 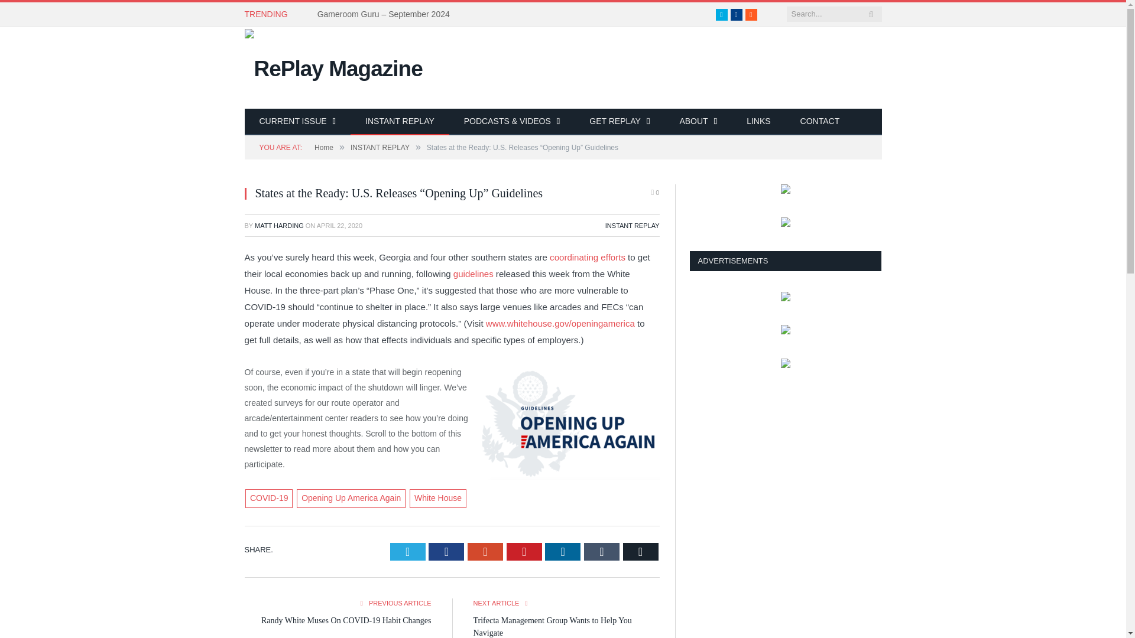 I want to click on Posts by Matt Harding, so click(x=279, y=225).